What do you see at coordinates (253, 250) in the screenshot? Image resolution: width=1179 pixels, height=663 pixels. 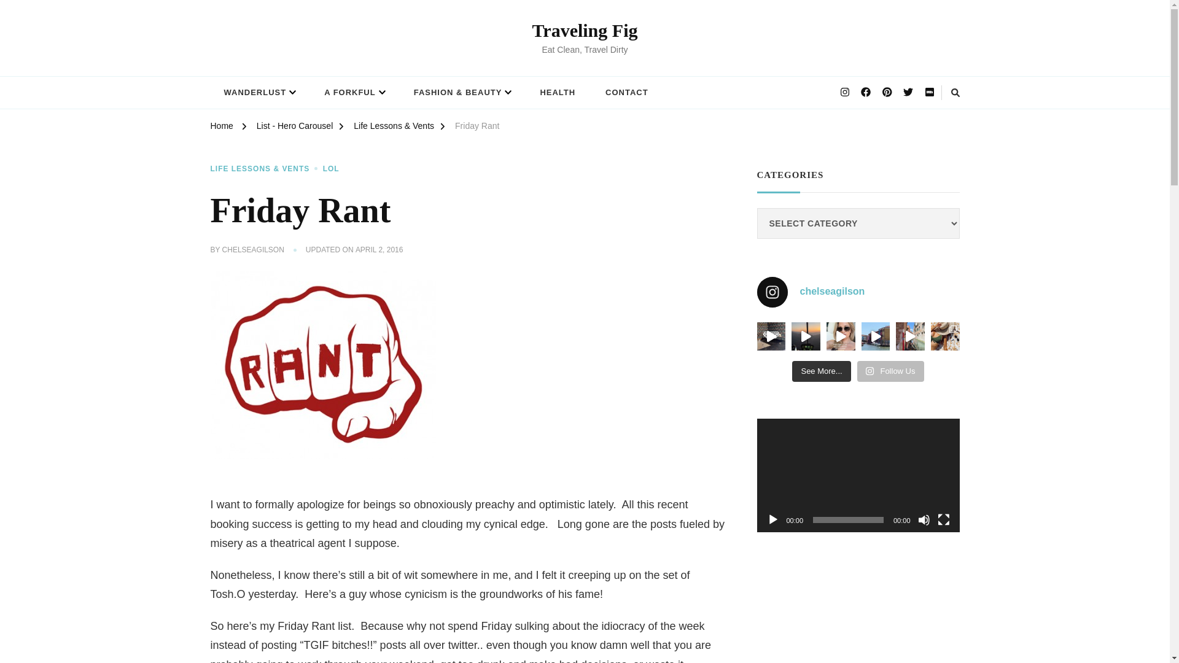 I see `CHELSEAGILSON` at bounding box center [253, 250].